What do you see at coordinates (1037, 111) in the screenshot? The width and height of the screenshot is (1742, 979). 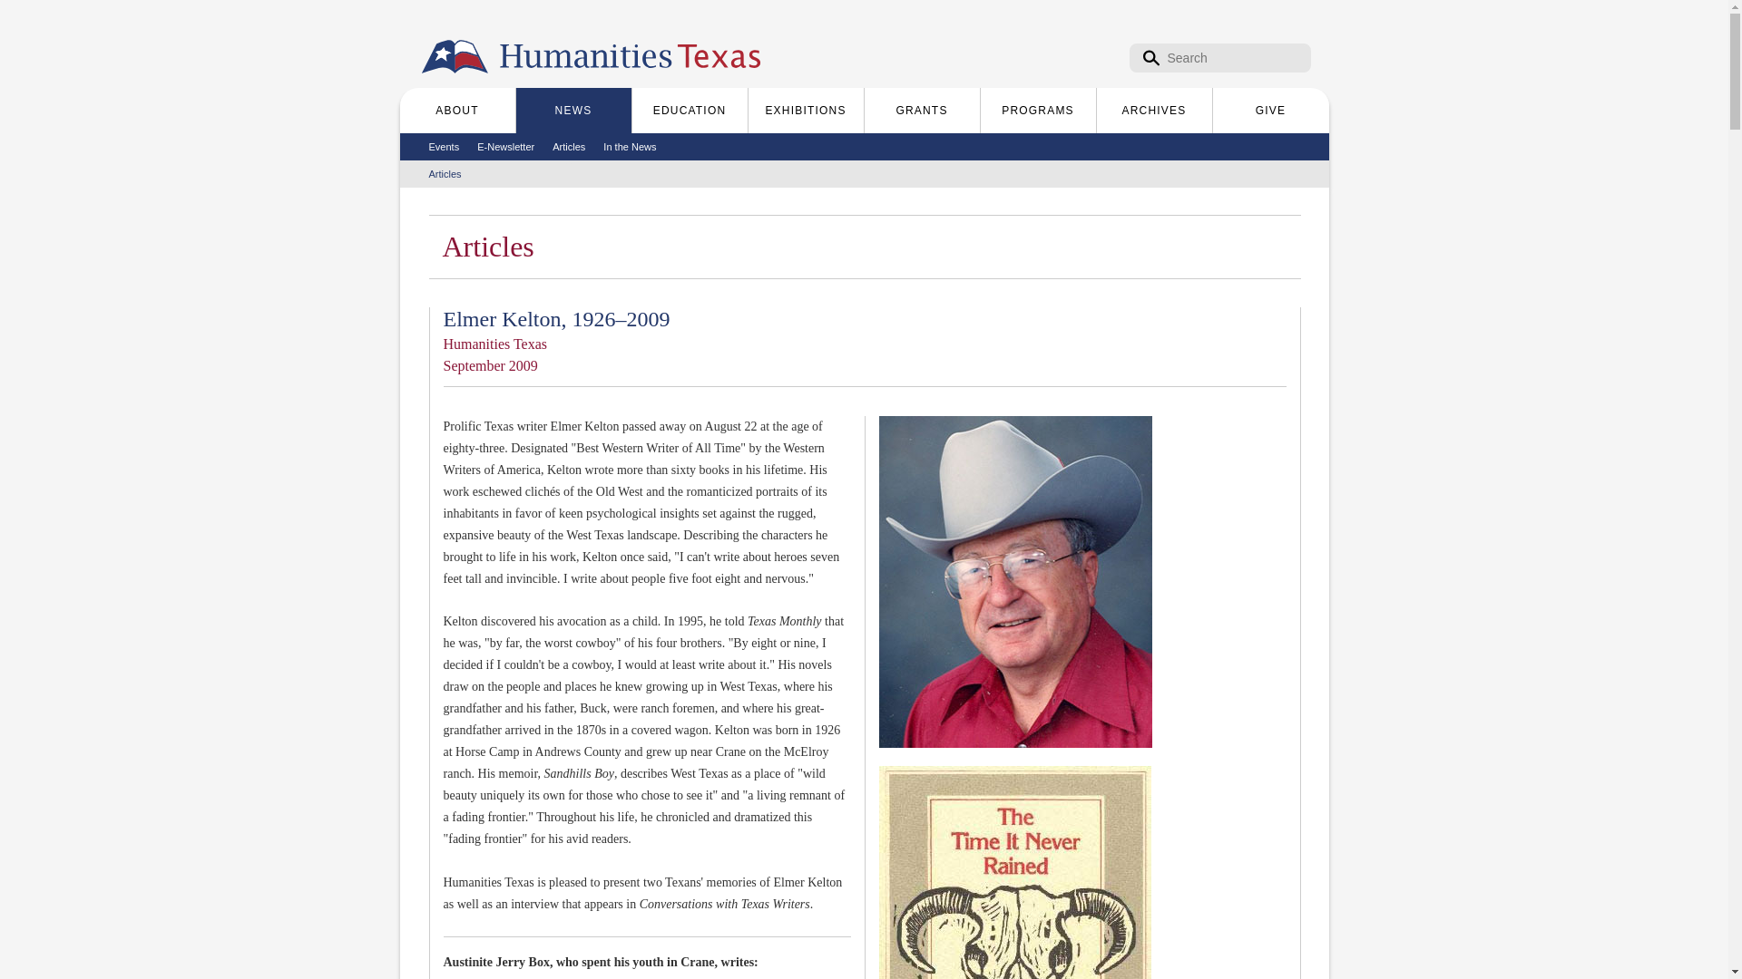 I see `PROGRAMS` at bounding box center [1037, 111].